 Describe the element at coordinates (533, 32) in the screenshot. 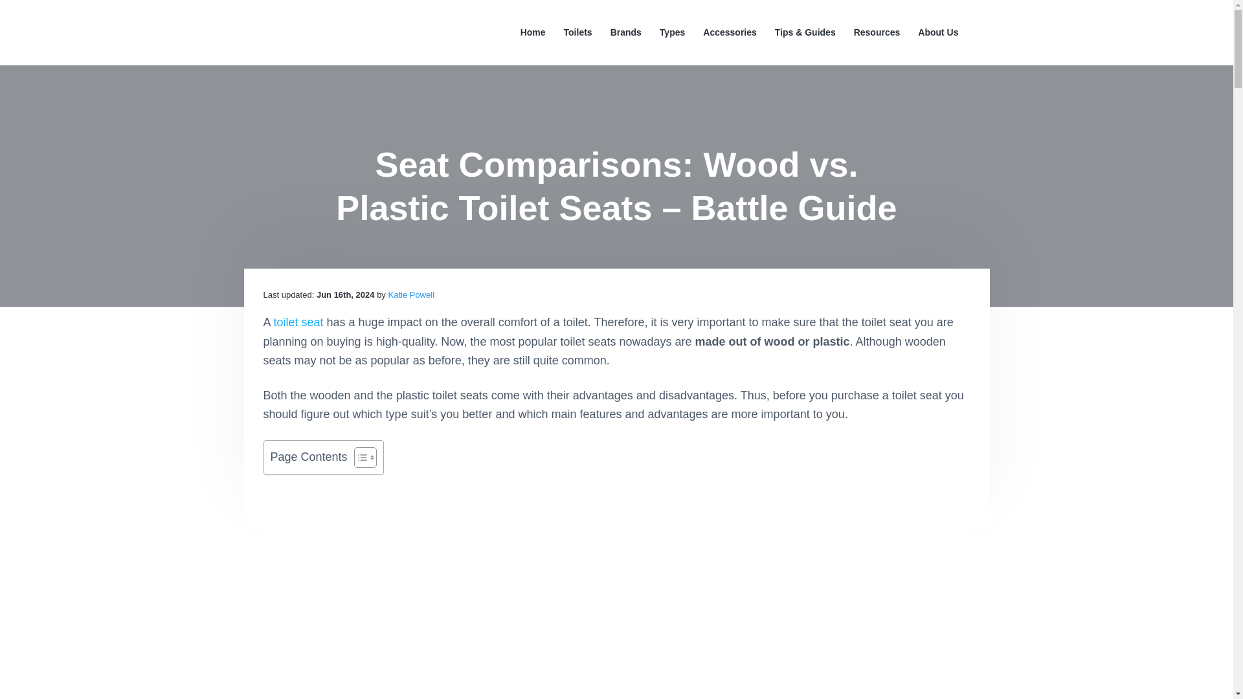

I see `Home` at that location.